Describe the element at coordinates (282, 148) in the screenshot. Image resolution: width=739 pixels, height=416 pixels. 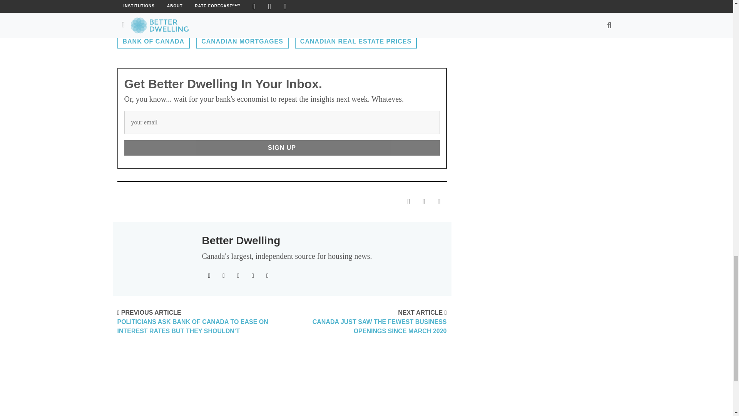
I see `SIGN UP` at that location.